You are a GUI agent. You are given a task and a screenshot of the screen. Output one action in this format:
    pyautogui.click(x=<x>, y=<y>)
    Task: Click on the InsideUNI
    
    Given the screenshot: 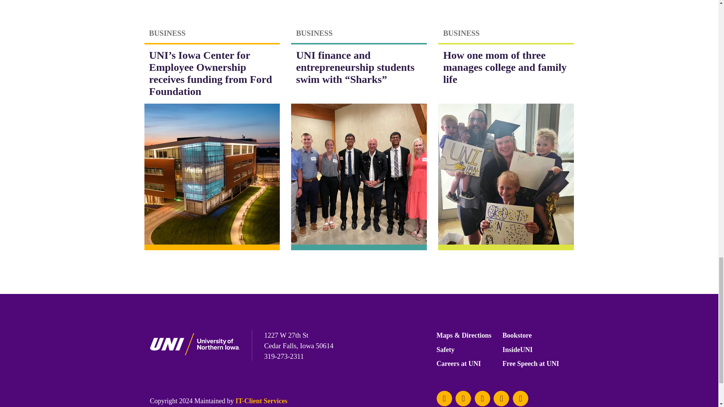 What is the action you would take?
    pyautogui.click(x=517, y=352)
    